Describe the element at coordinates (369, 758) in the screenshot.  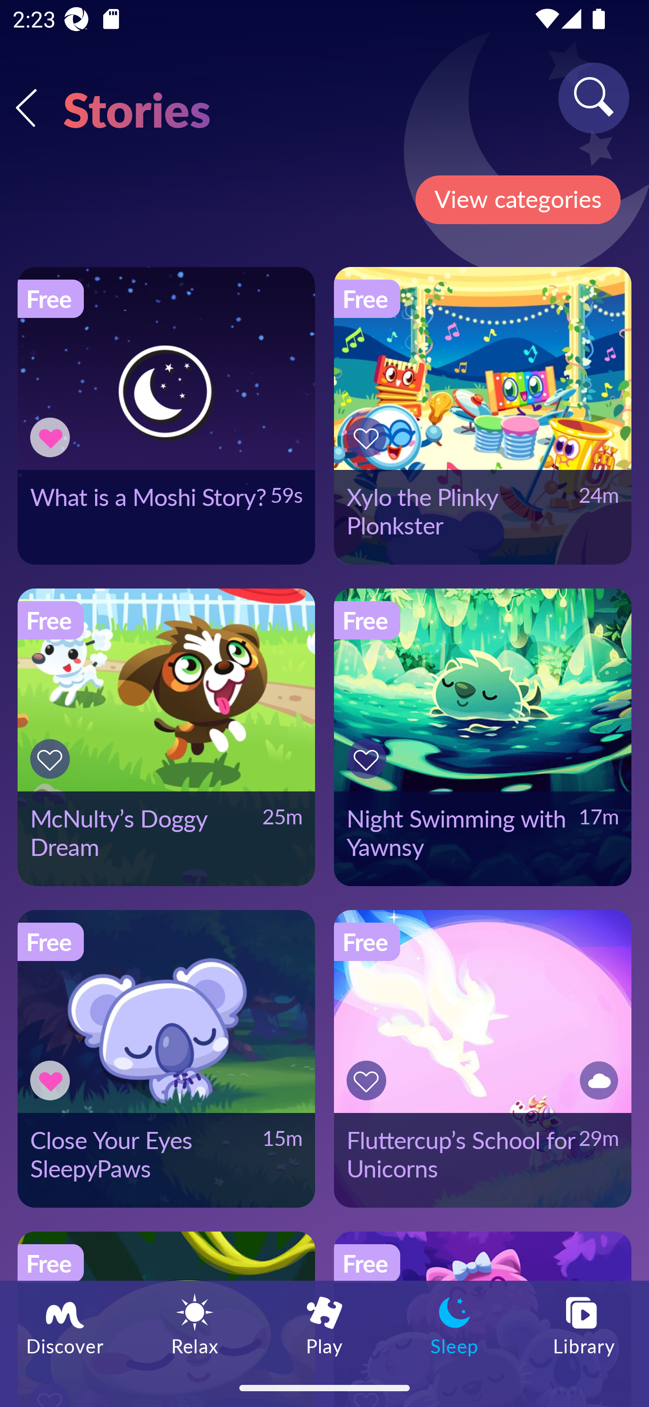
I see `Button` at that location.